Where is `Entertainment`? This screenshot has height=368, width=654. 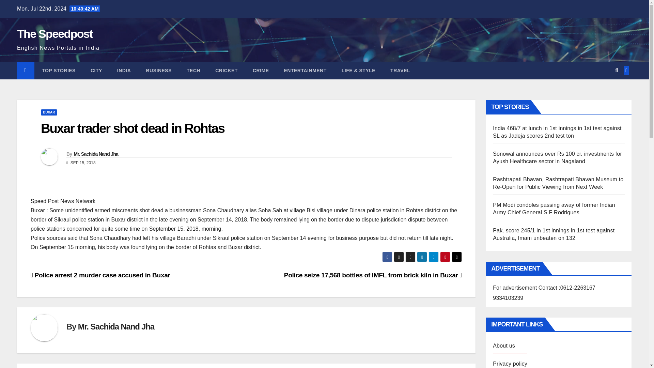
Entertainment is located at coordinates (305, 71).